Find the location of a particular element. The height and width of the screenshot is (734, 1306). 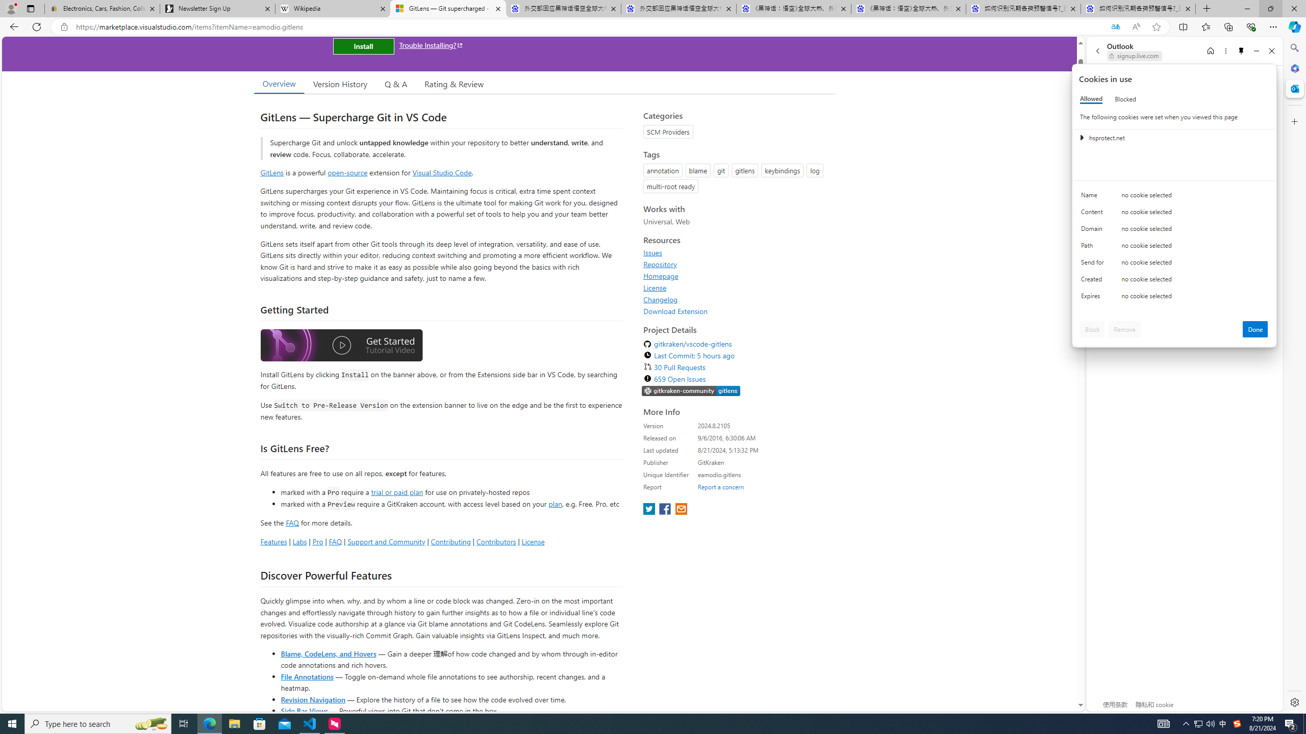

Allowed is located at coordinates (1091, 99).